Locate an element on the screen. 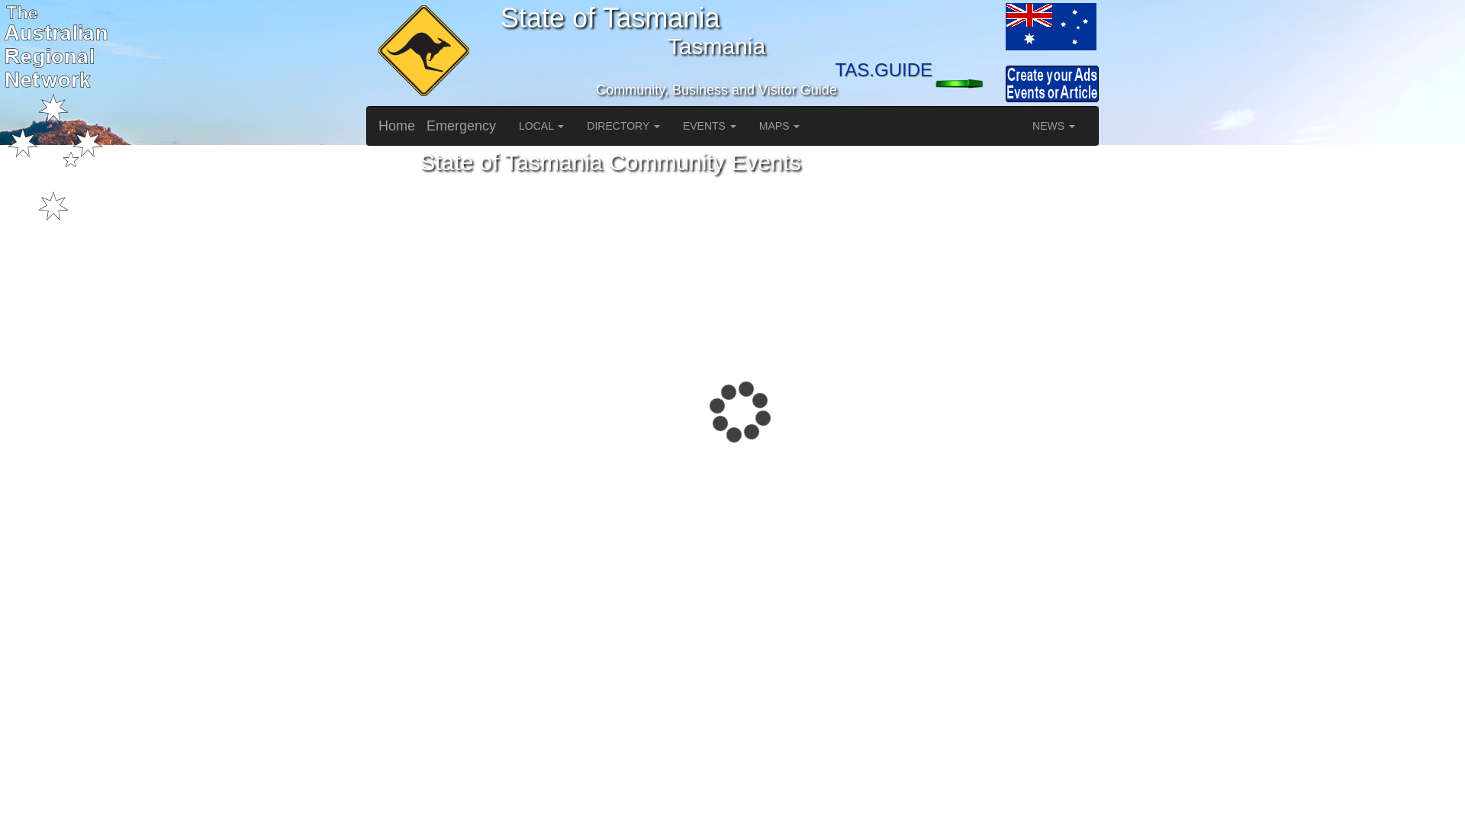 Image resolution: width=1465 pixels, height=824 pixels. Login to tas.guide is located at coordinates (968, 84).